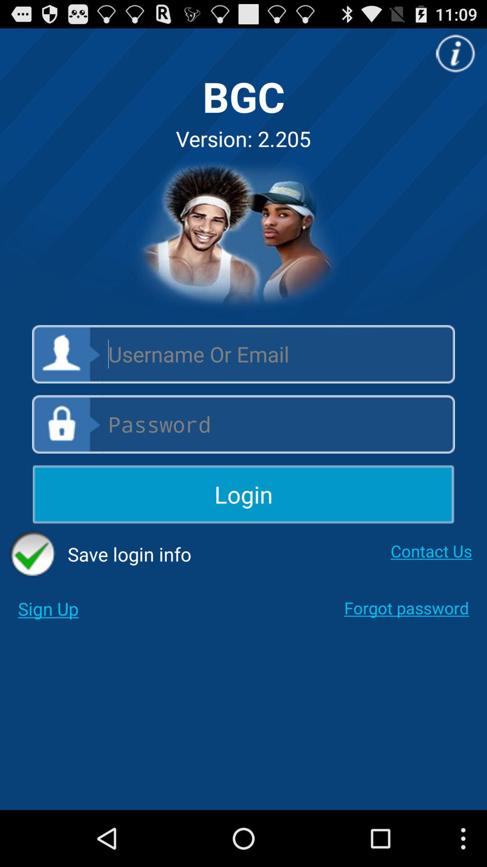 This screenshot has height=867, width=487. I want to click on click the app to the left of the contact us, so click(100, 554).